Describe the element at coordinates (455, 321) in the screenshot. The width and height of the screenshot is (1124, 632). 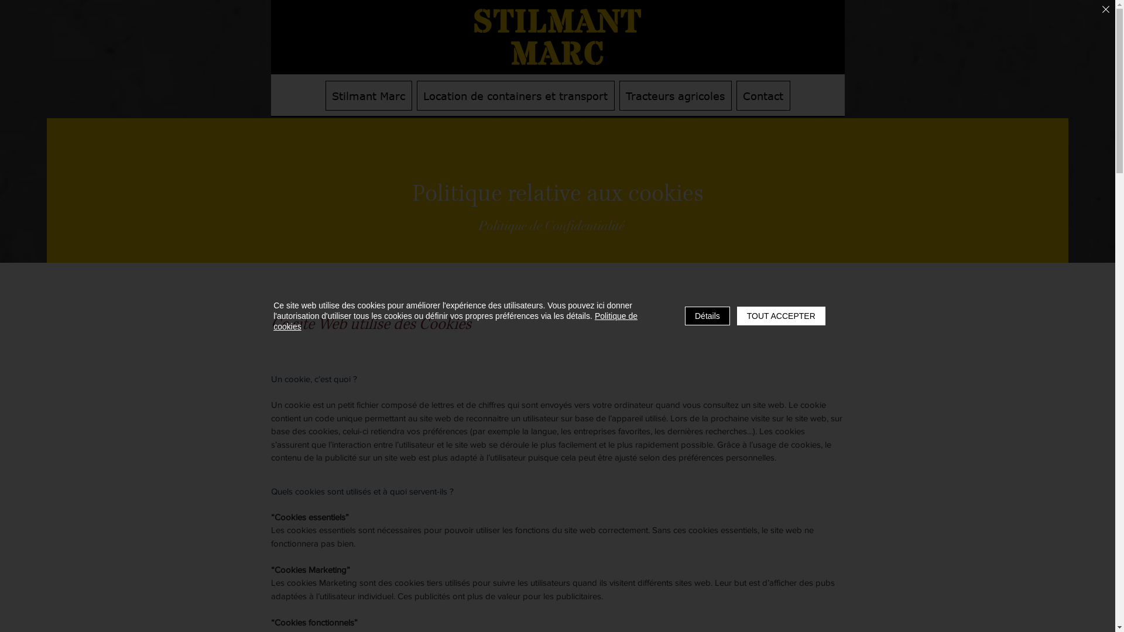
I see `Politique de cookies` at that location.